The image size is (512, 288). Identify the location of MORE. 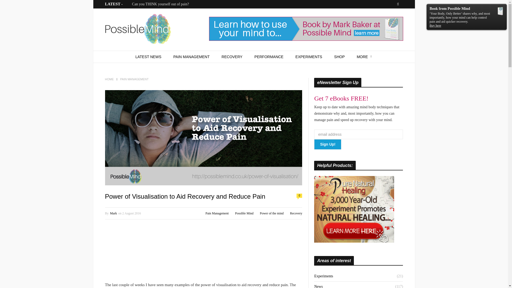
(364, 57).